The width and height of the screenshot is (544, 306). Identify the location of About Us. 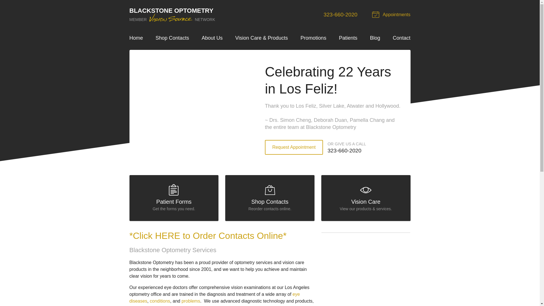
(341, 14).